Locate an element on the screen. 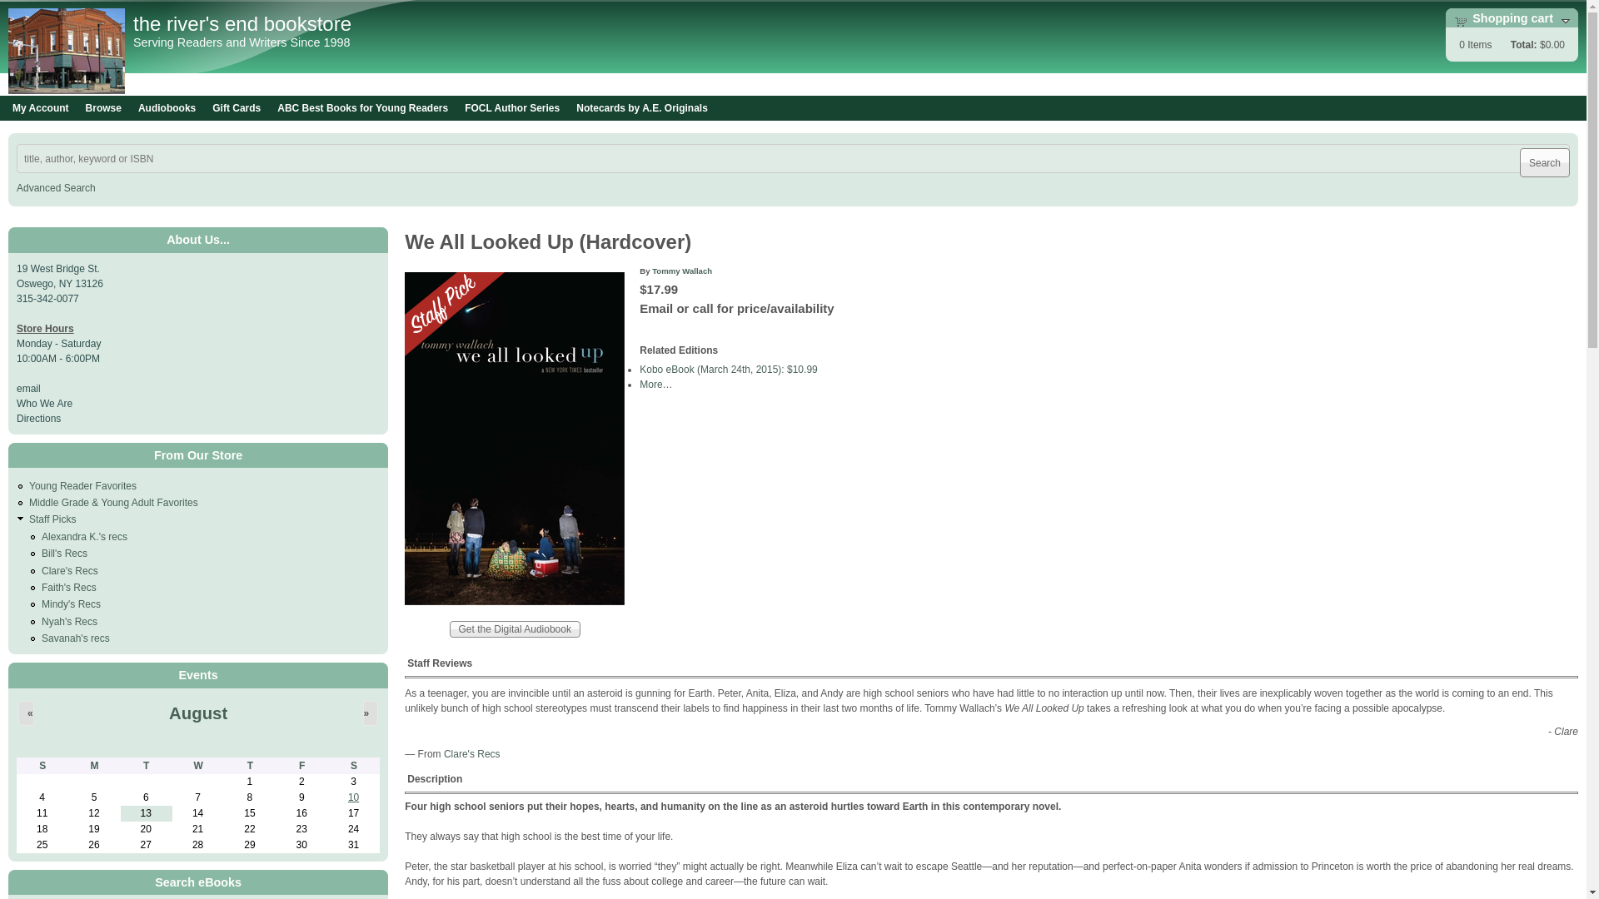  Mindy's Recs is located at coordinates (70, 604).